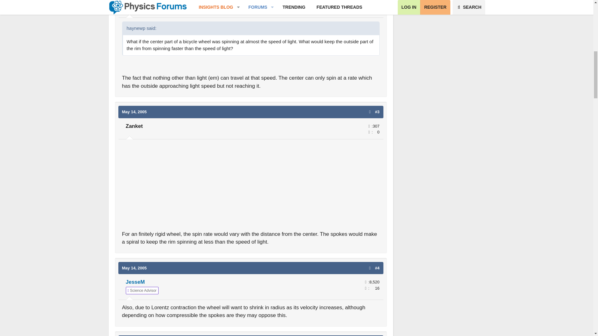  Describe the element at coordinates (369, 4) in the screenshot. I see `Messages` at that location.